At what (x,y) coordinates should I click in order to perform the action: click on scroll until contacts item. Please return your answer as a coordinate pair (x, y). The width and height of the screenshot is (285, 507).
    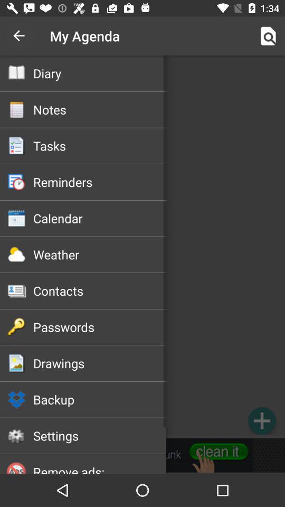
    Looking at the image, I should click on (99, 290).